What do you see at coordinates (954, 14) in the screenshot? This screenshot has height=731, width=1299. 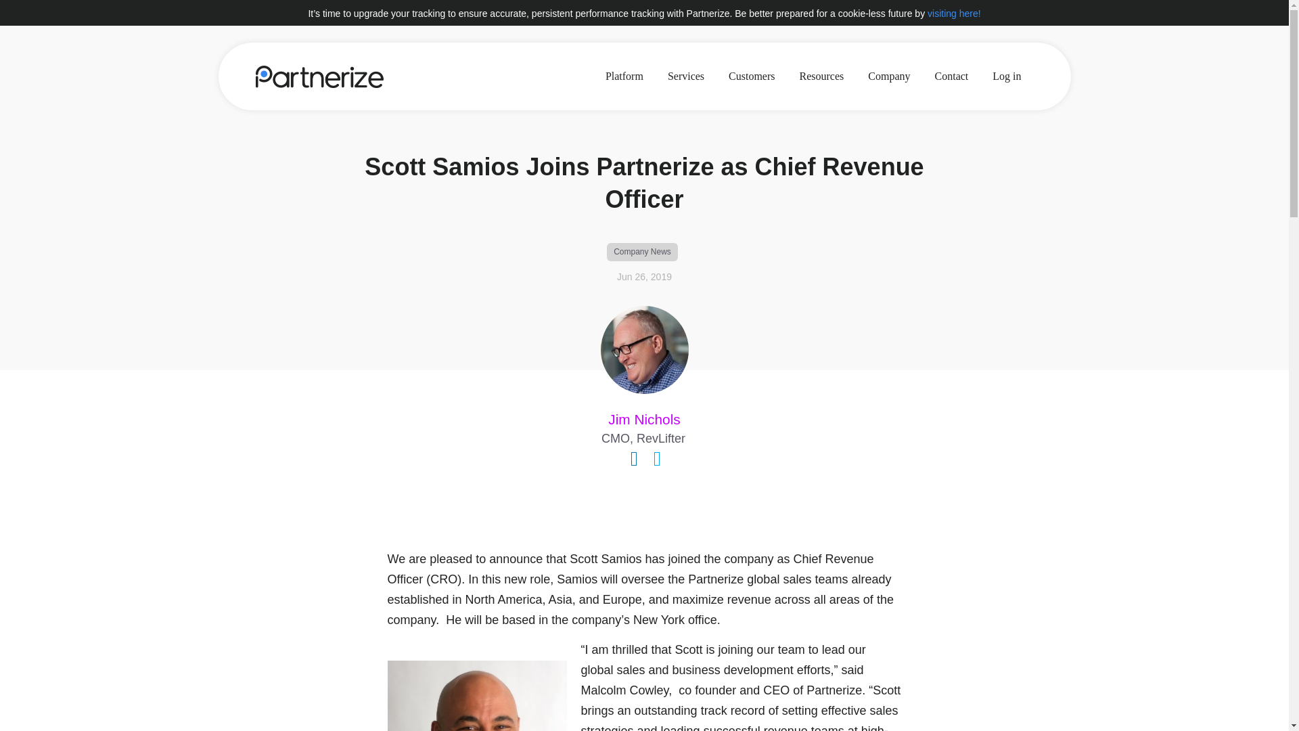 I see `visiting here!` at bounding box center [954, 14].